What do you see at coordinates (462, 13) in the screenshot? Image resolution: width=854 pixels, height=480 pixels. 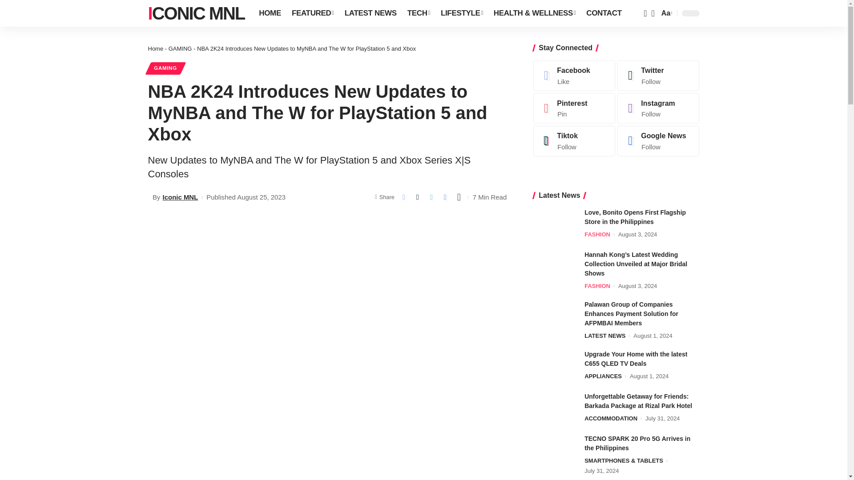 I see `LIFESTYLE` at bounding box center [462, 13].